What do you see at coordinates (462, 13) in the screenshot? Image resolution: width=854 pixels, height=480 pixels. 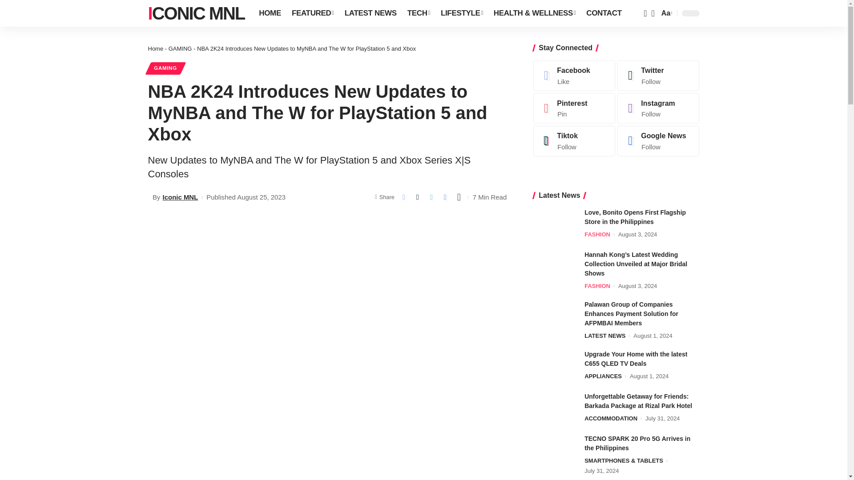 I see `LIFESTYLE` at bounding box center [462, 13].